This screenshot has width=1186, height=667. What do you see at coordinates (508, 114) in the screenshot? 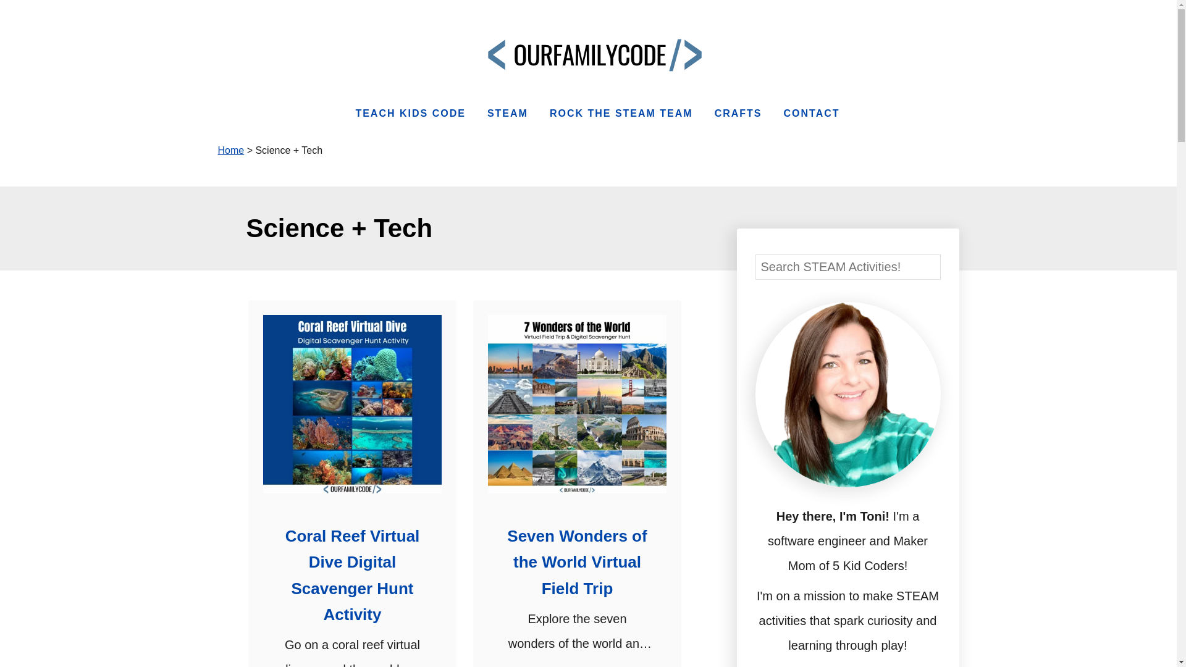
I see `STEAM` at bounding box center [508, 114].